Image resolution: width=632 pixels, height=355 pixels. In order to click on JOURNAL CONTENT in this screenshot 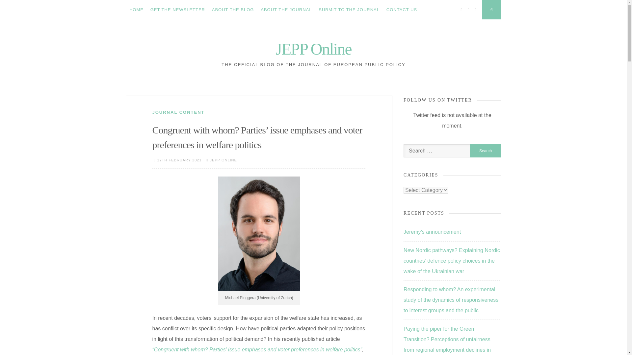, I will do `click(178, 112)`.